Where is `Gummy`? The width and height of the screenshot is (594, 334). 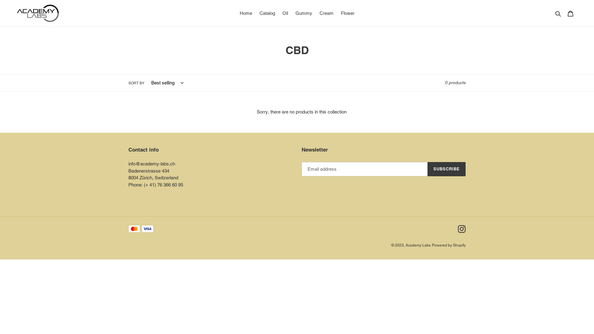
Gummy is located at coordinates (303, 14).